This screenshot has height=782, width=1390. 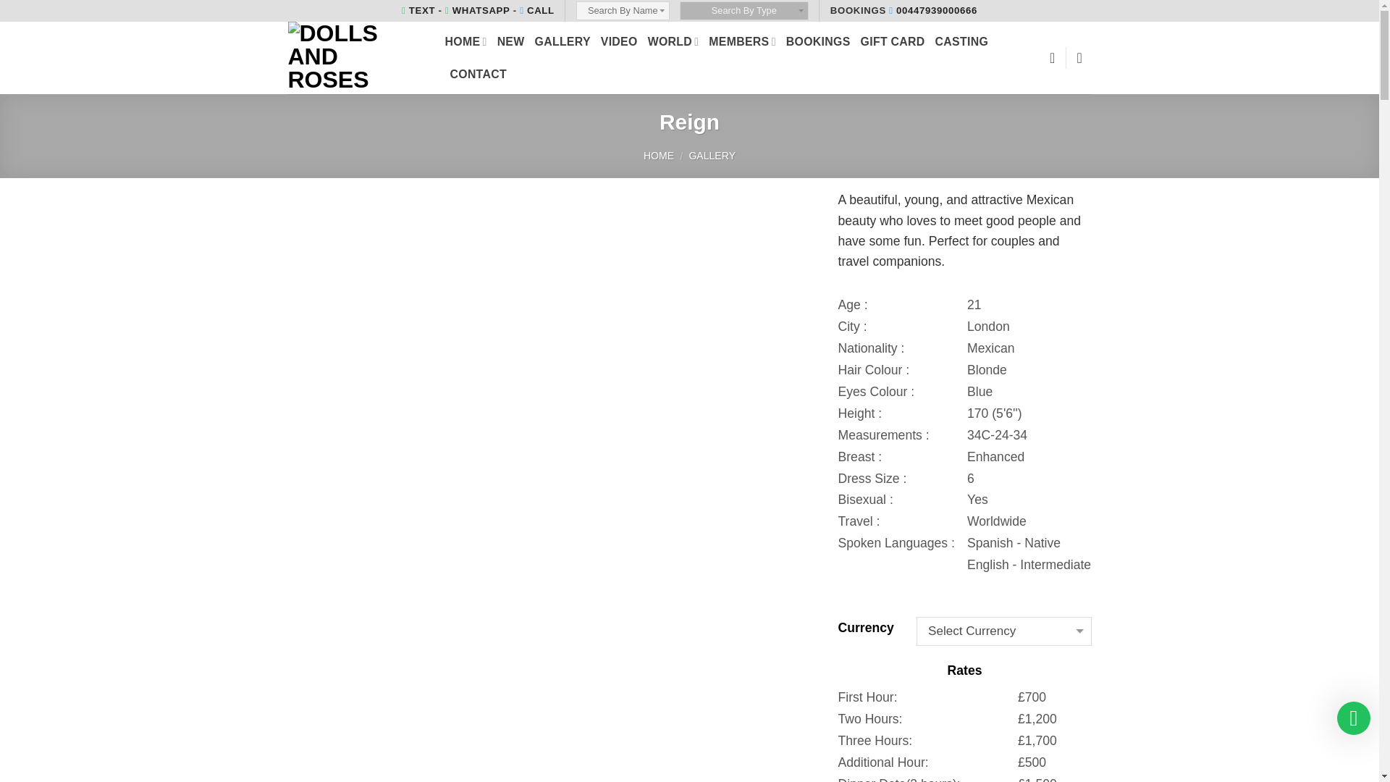 What do you see at coordinates (511, 41) in the screenshot?
I see `NEW` at bounding box center [511, 41].